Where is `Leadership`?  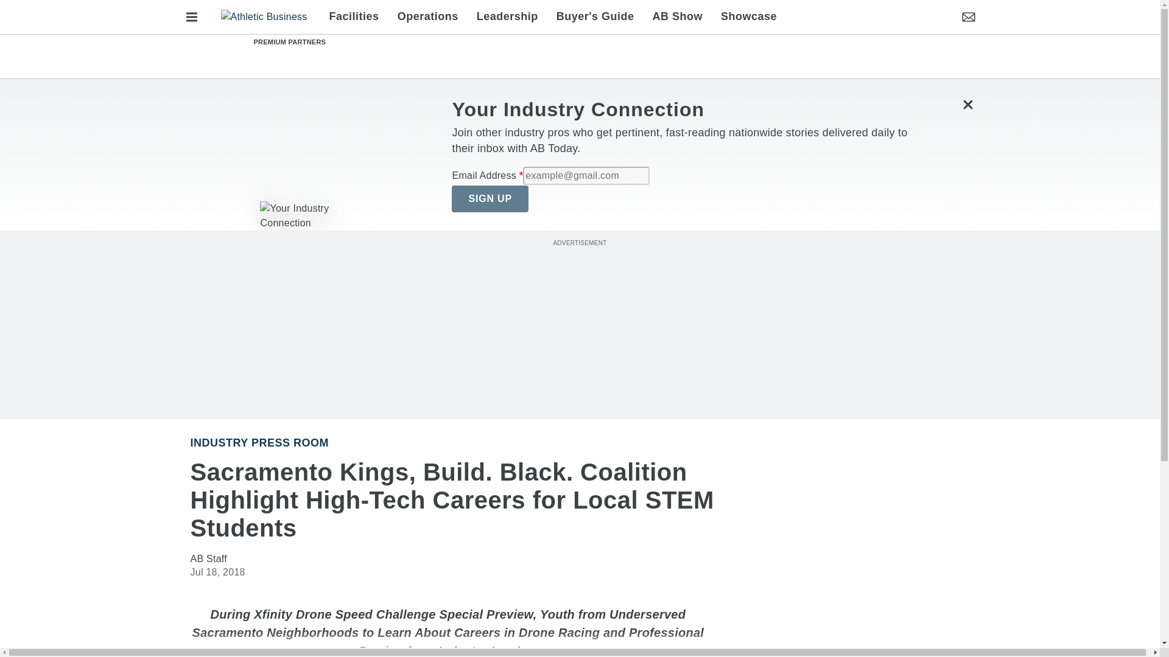 Leadership is located at coordinates (507, 17).